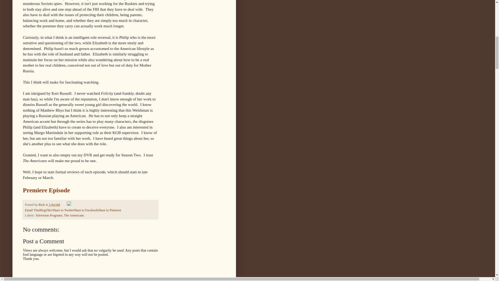  Describe the element at coordinates (32, 210) in the screenshot. I see `Email This` at that location.